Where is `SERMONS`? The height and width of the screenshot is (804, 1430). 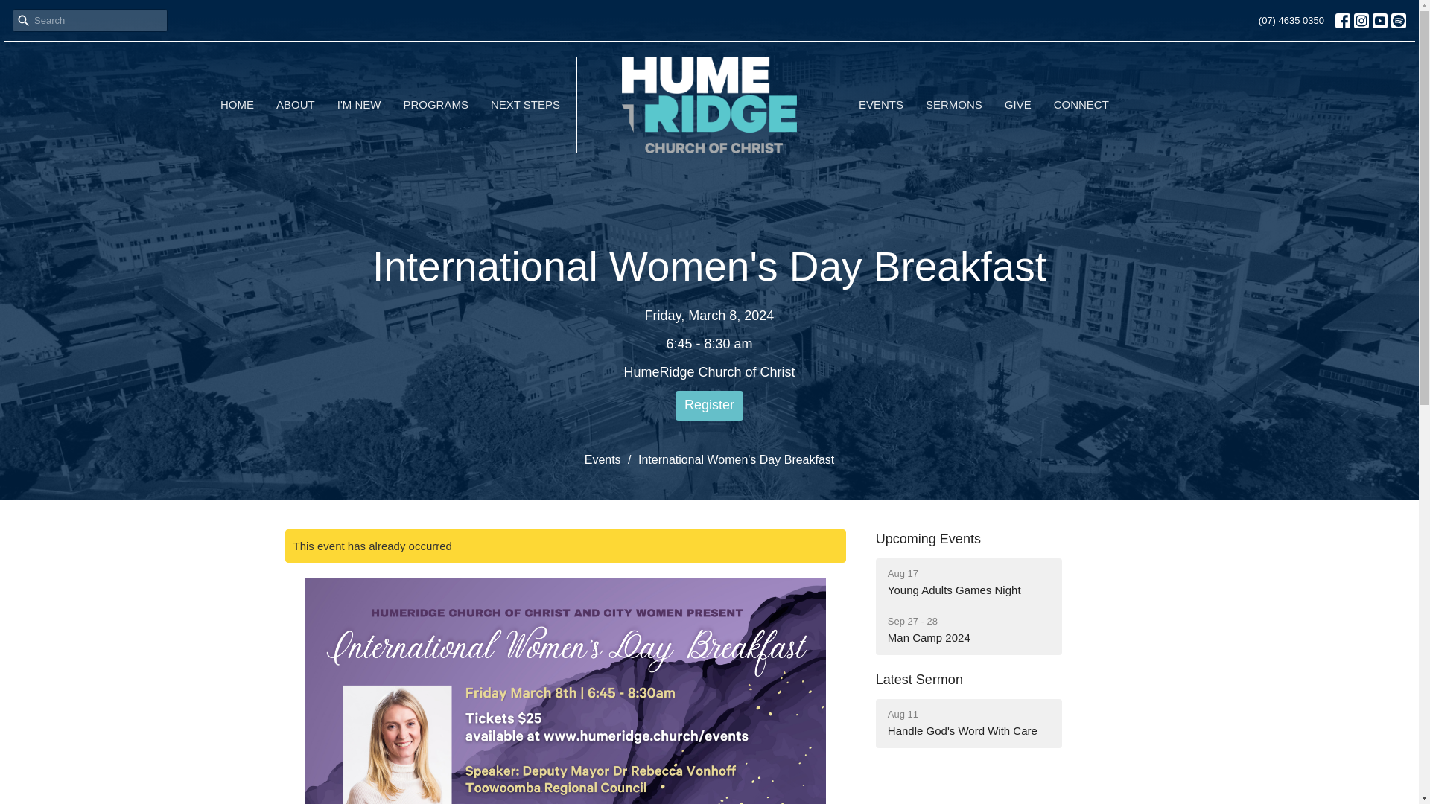
SERMONS is located at coordinates (709, 405).